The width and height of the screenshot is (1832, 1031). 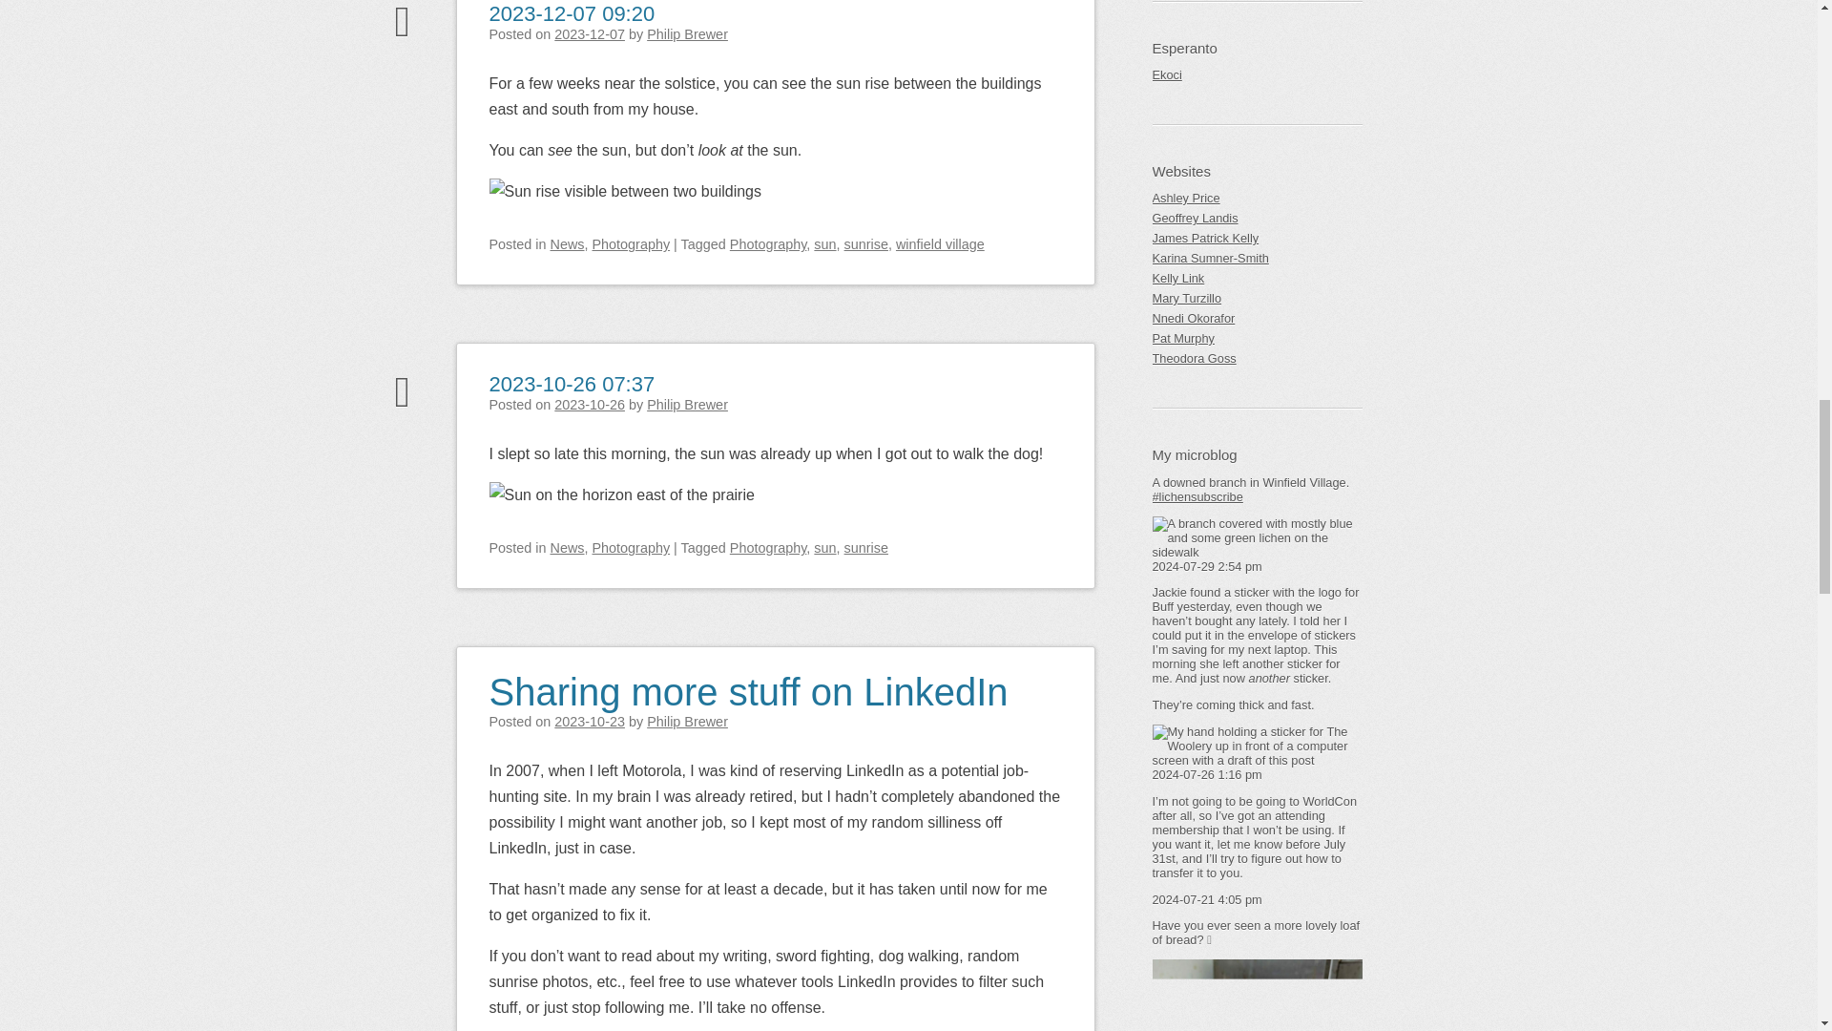 I want to click on Philip Brewer, so click(x=687, y=34).